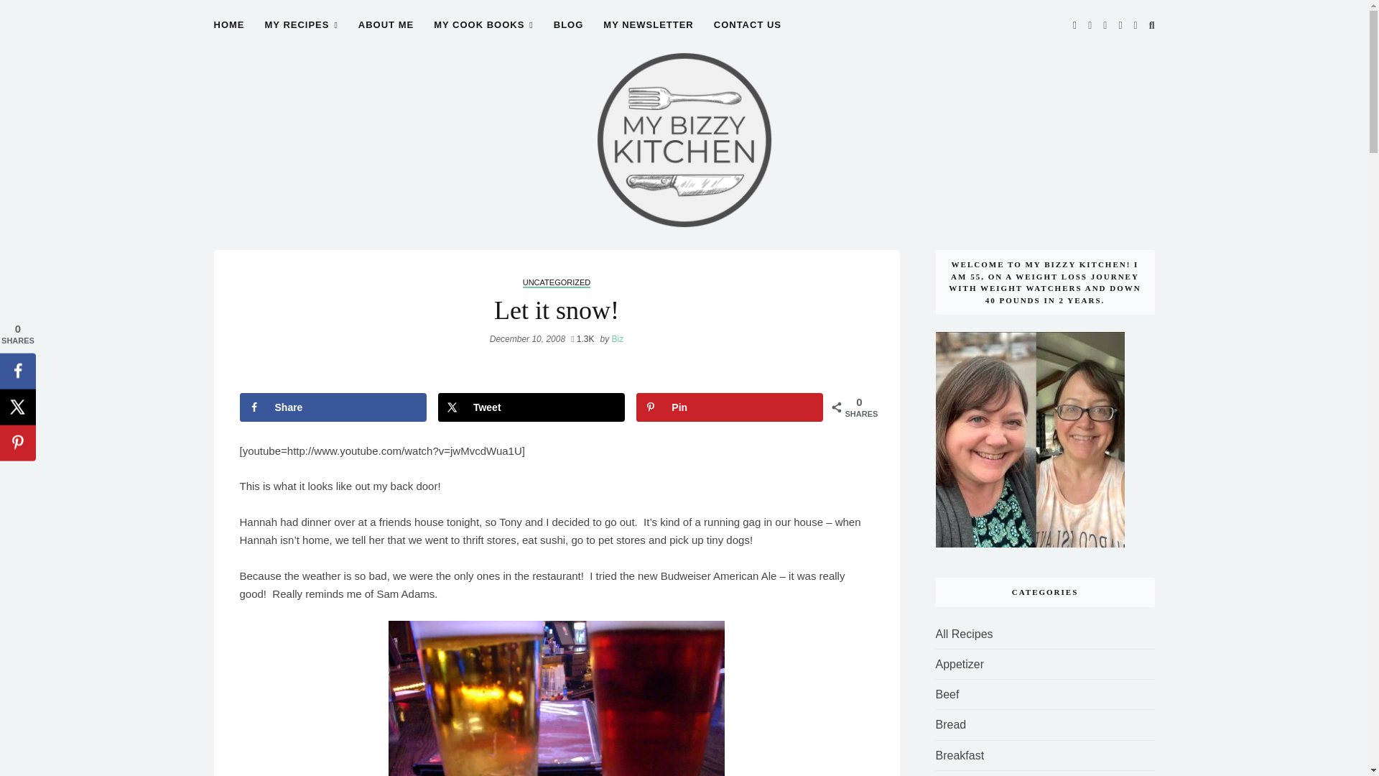 This screenshot has height=776, width=1379. Describe the element at coordinates (557, 698) in the screenshot. I see `dscn3531-640x480` at that location.